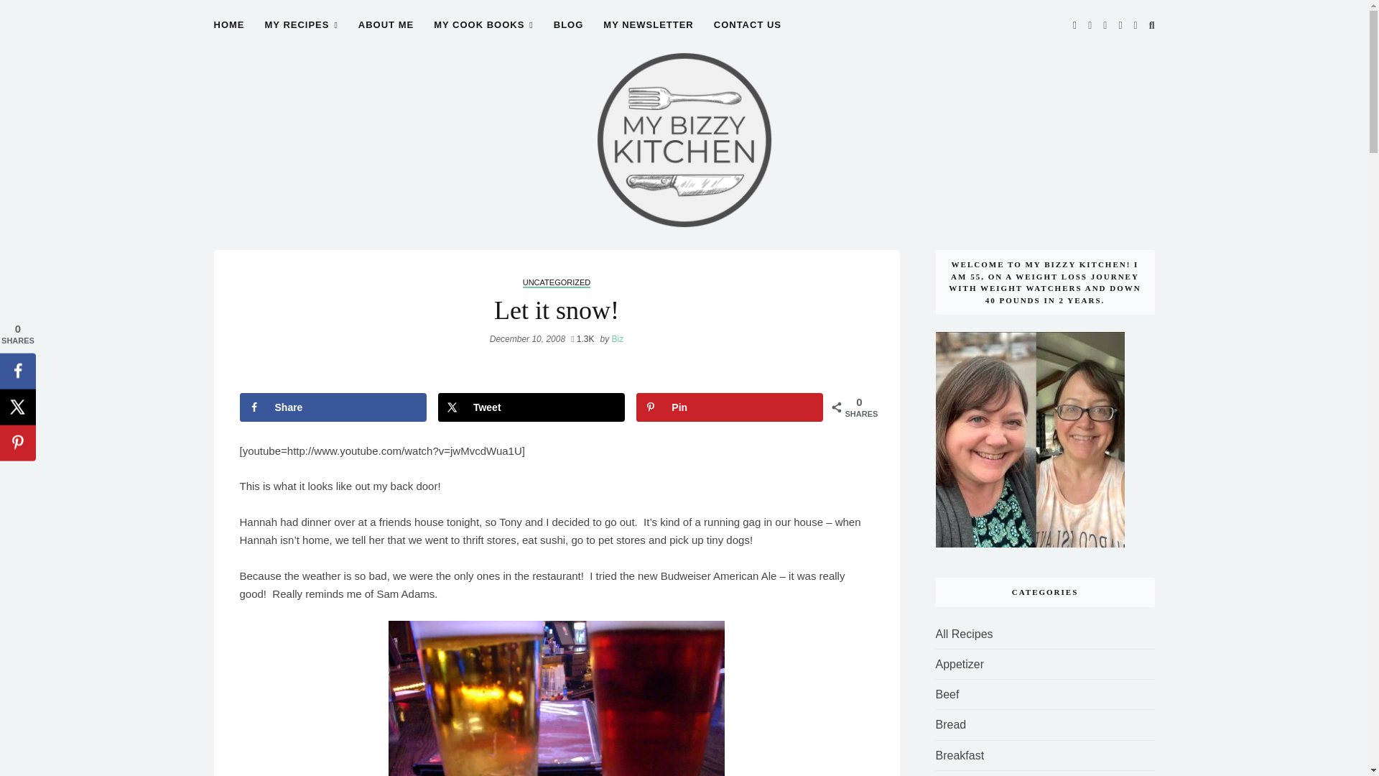 This screenshot has height=776, width=1379. Describe the element at coordinates (557, 698) in the screenshot. I see `dscn3531-640x480` at that location.